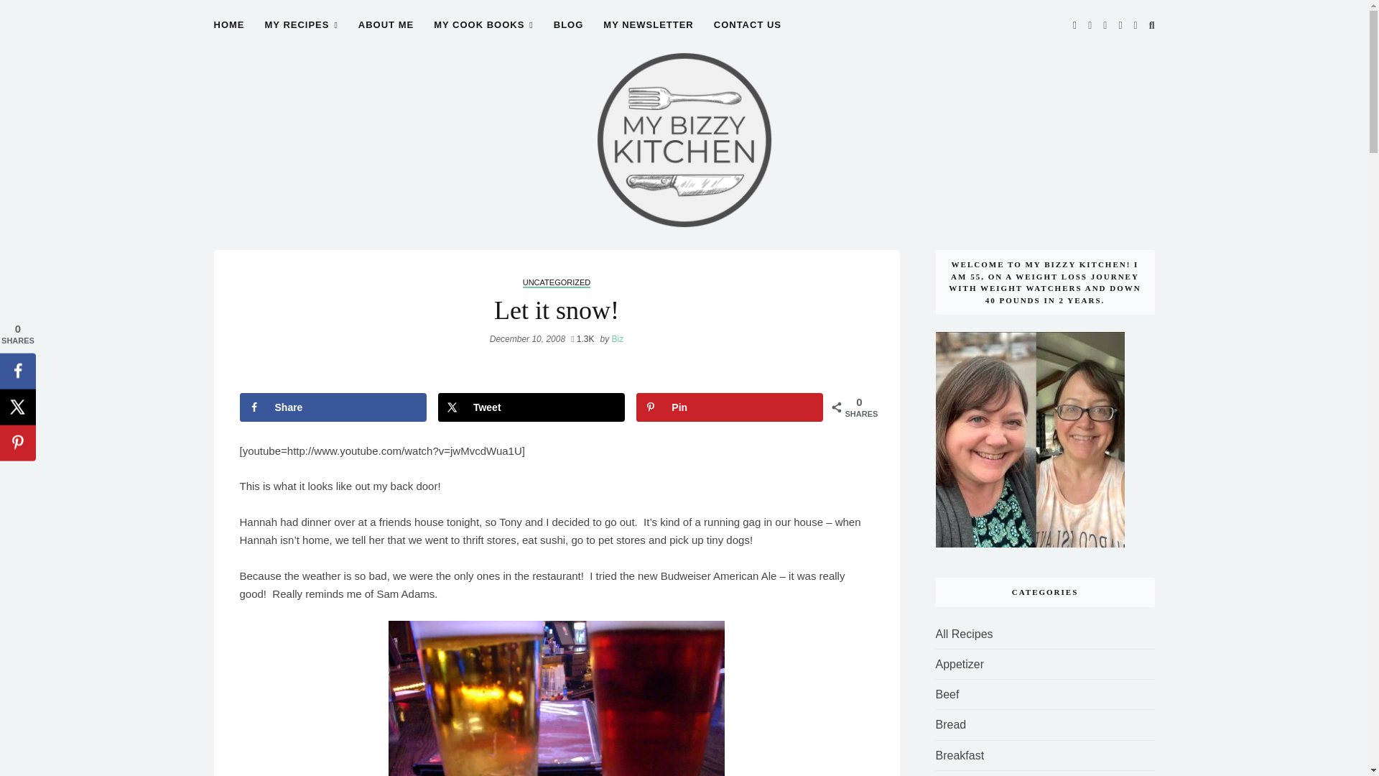 This screenshot has height=776, width=1379. Describe the element at coordinates (557, 698) in the screenshot. I see `dscn3531-640x480` at that location.